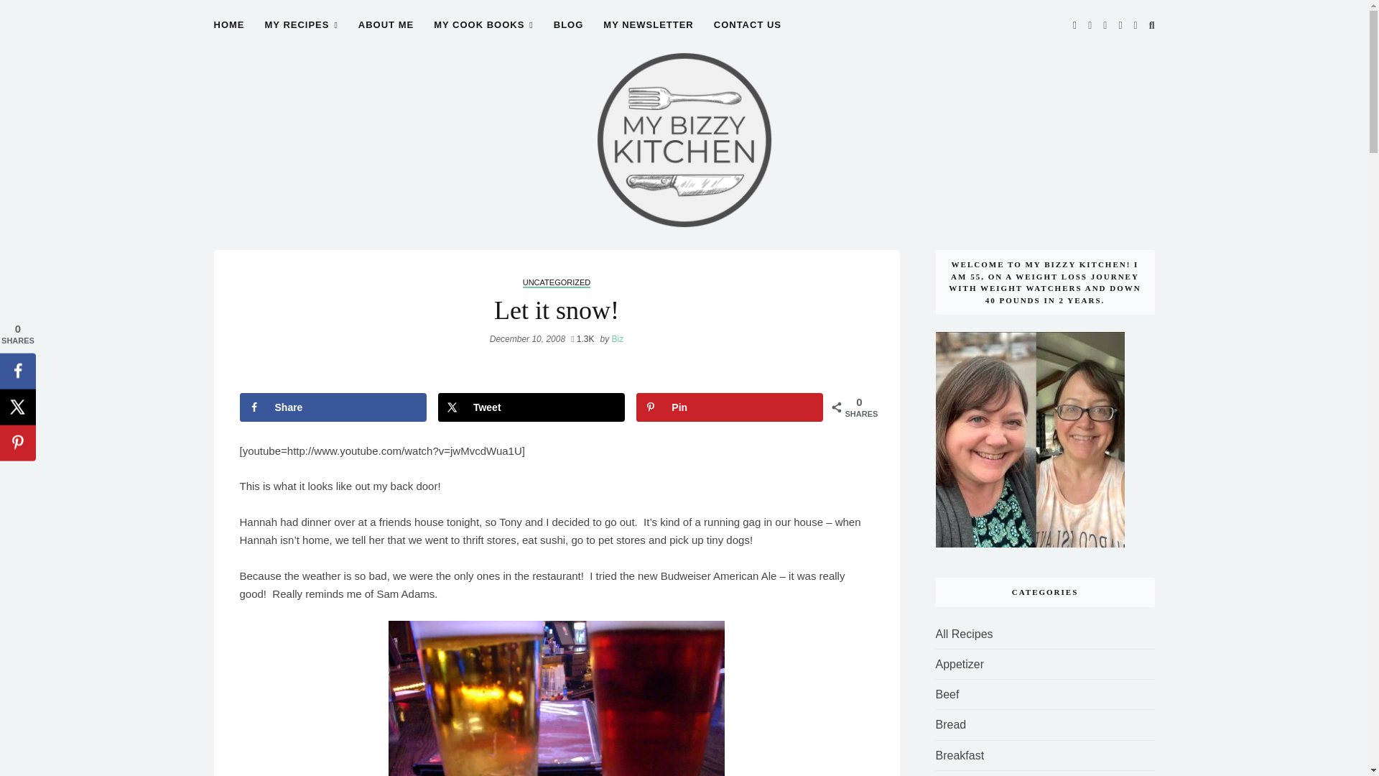 This screenshot has height=776, width=1379. Describe the element at coordinates (557, 698) in the screenshot. I see `dscn3531-640x480` at that location.